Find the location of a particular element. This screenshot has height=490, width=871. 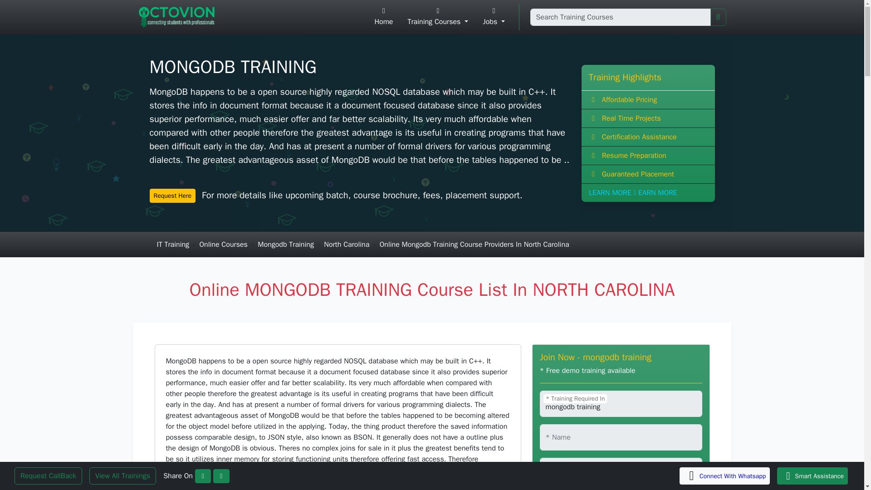

Training Courses is located at coordinates (437, 17).